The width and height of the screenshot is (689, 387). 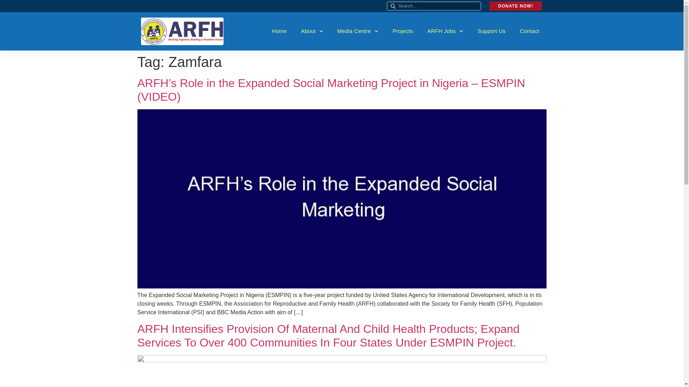 What do you see at coordinates (279, 31) in the screenshot?
I see `Home` at bounding box center [279, 31].